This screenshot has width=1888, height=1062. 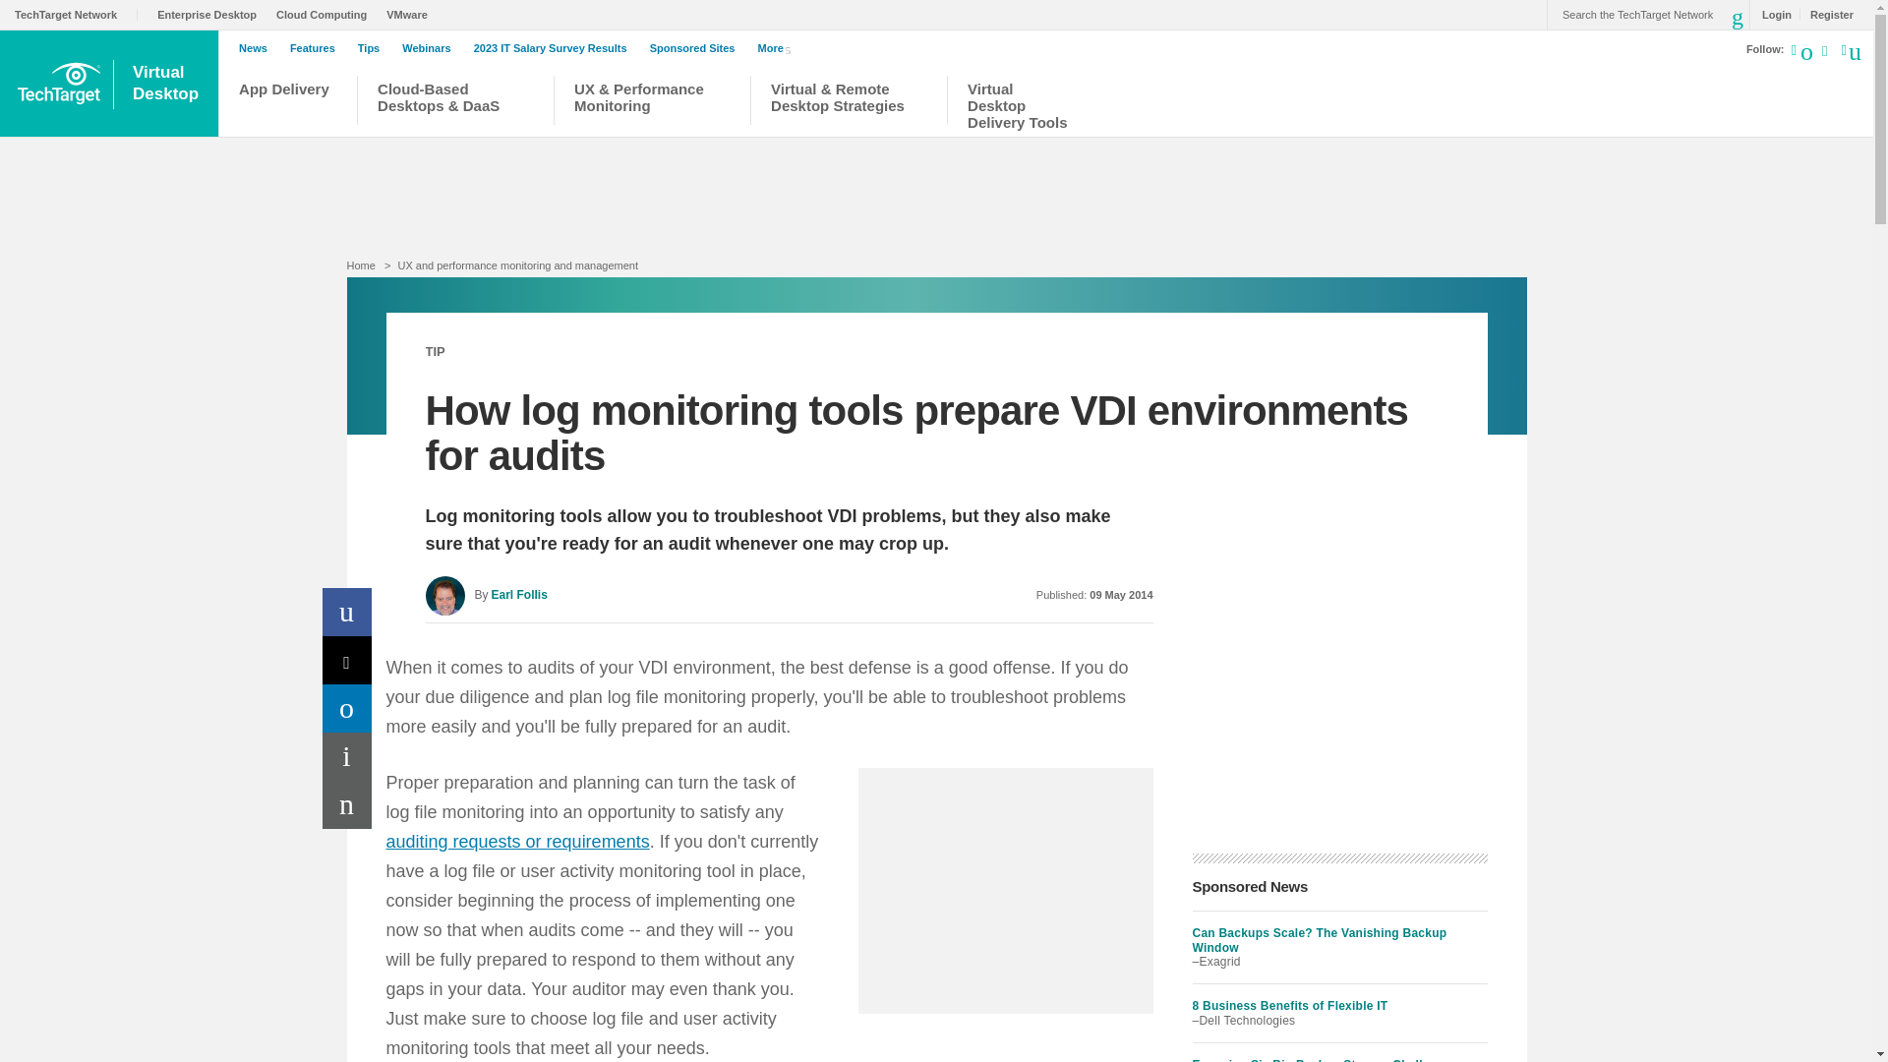 I want to click on Cloud Computing, so click(x=1826, y=14).